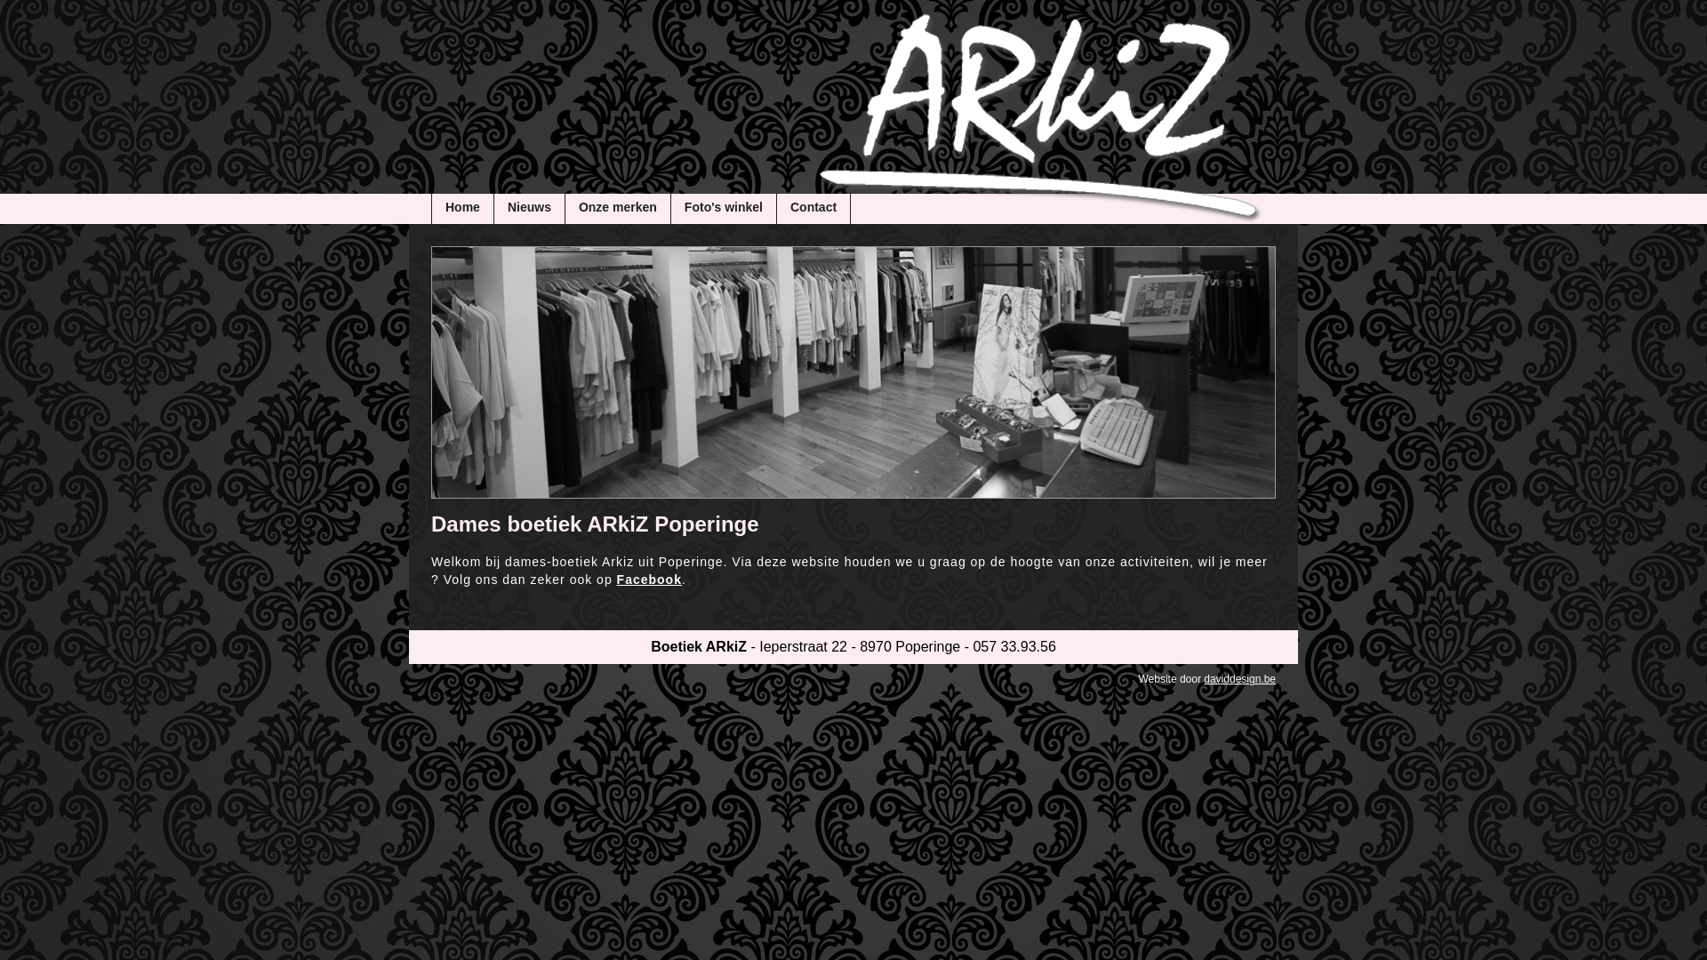 The image size is (1707, 960). I want to click on daviddesign.be, so click(1239, 679).